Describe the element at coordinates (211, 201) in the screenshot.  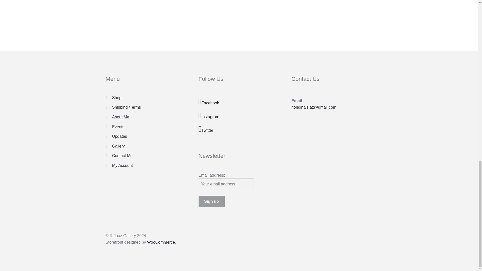
I see `Sign up` at that location.